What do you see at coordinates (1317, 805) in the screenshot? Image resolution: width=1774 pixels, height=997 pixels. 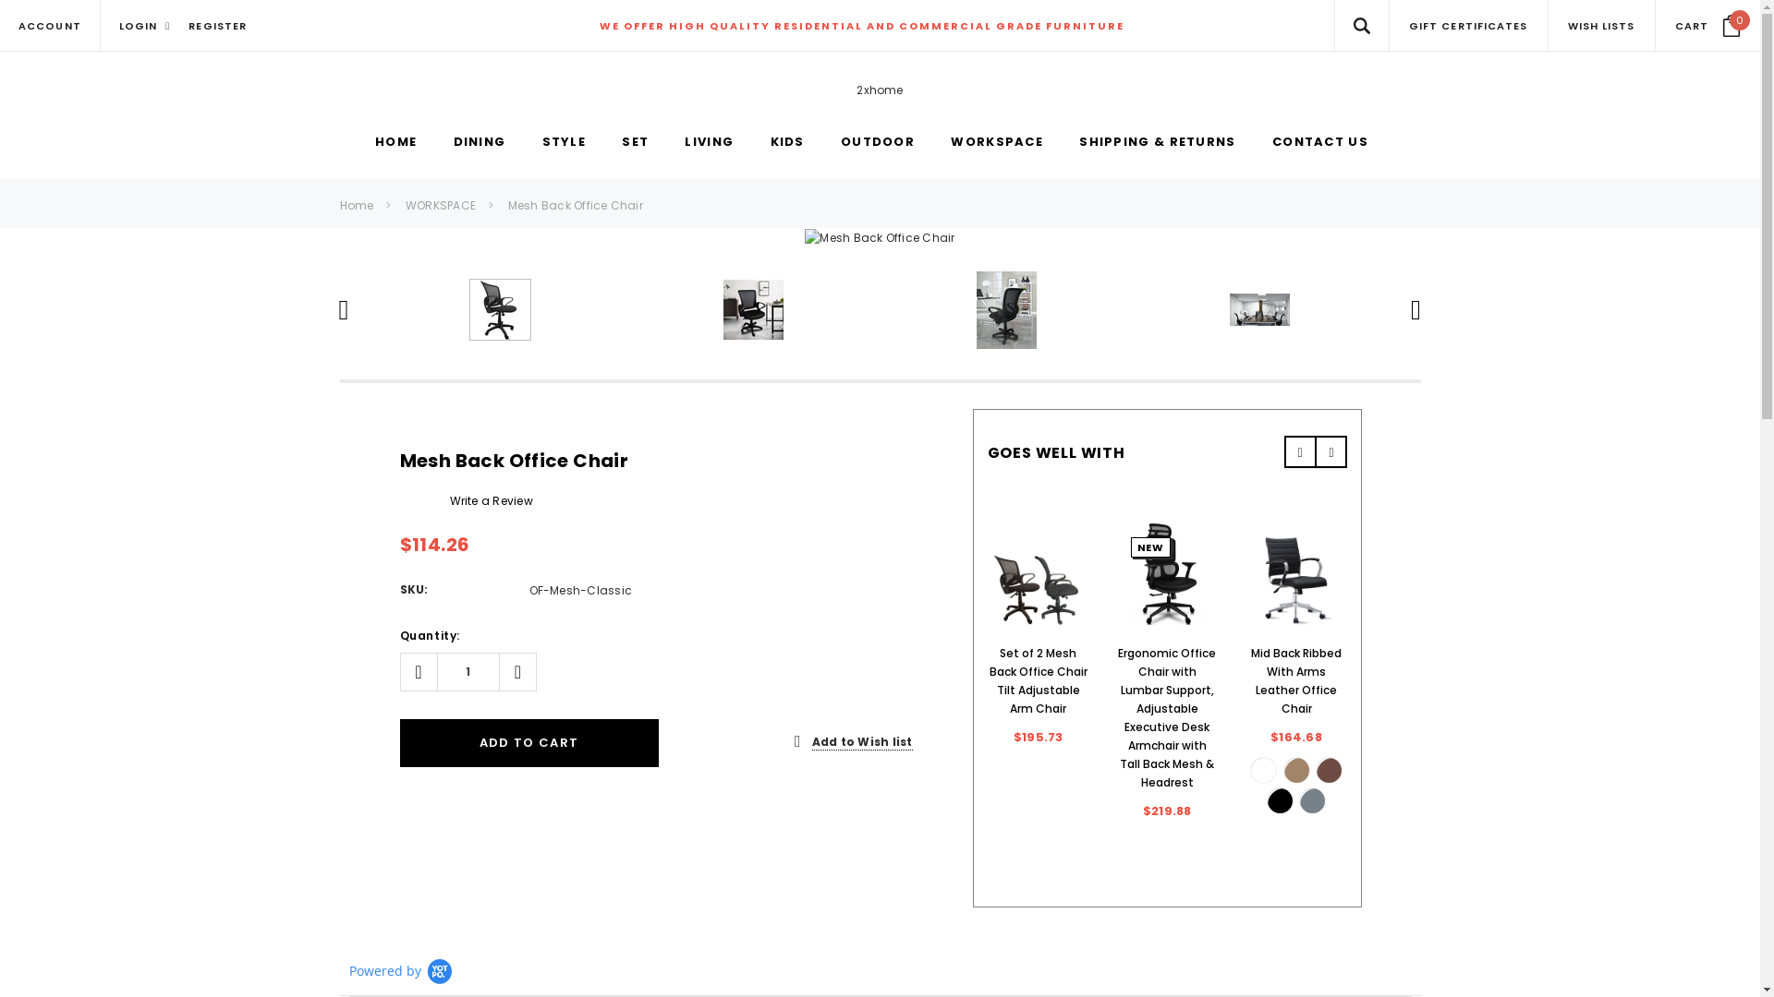 I see `Gray` at bounding box center [1317, 805].